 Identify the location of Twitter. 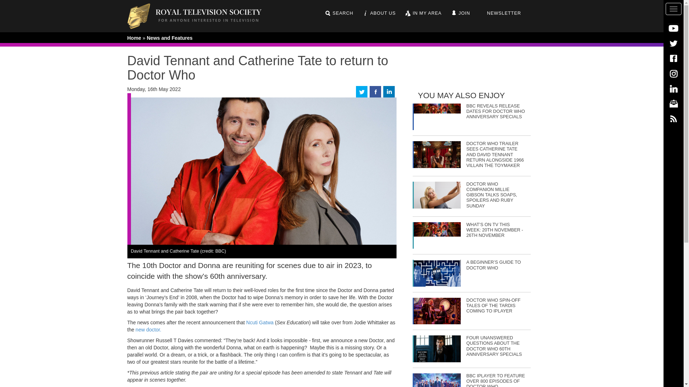
(673, 43).